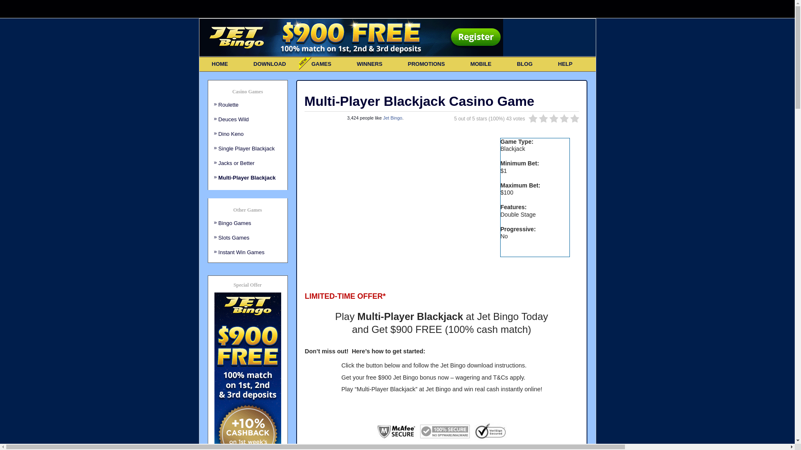 The width and height of the screenshot is (801, 450). I want to click on DOWNLOAD, so click(270, 64).